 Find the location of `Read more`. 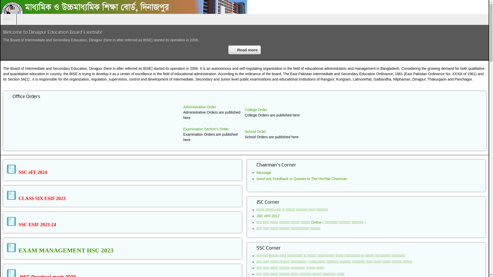

Read more is located at coordinates (245, 50).